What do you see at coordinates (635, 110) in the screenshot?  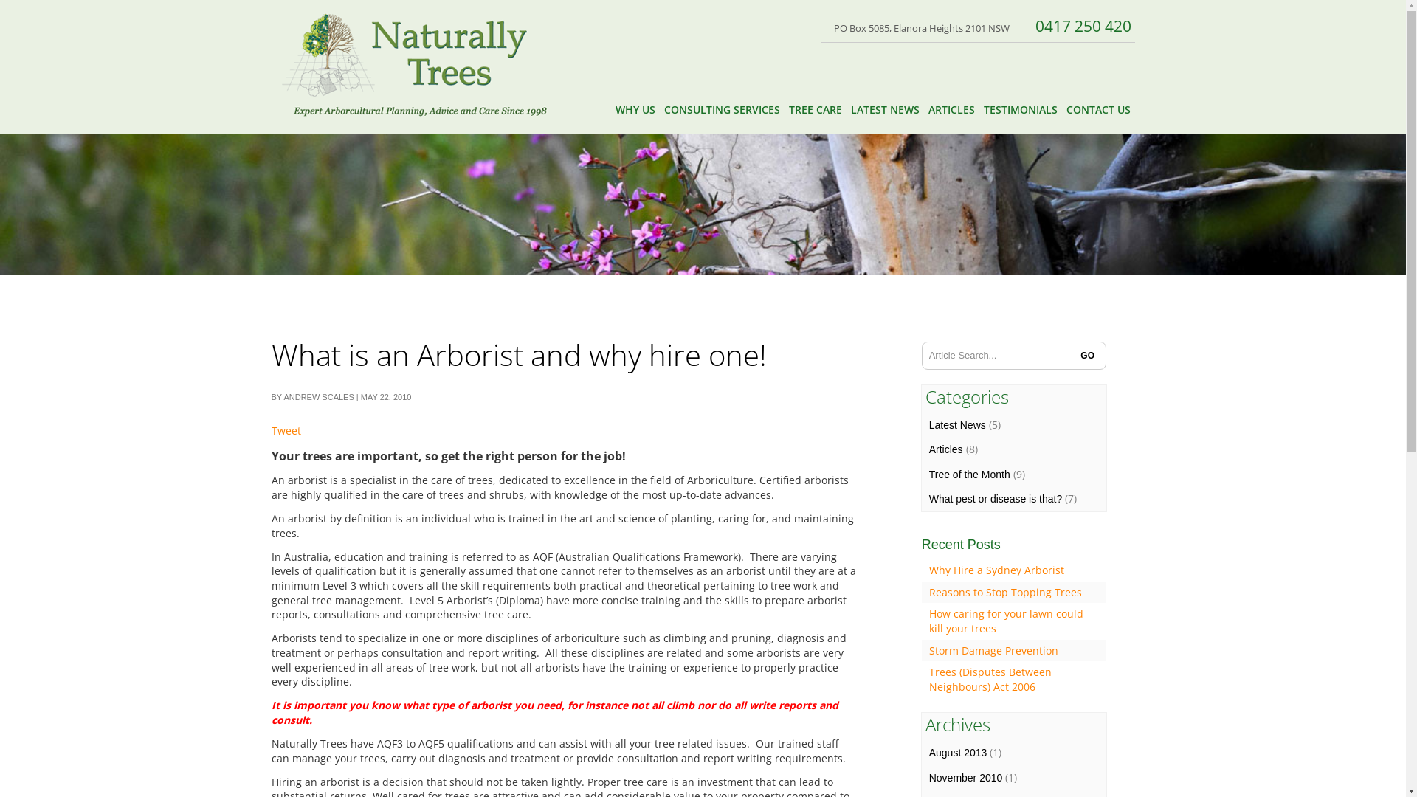 I see `WHY US` at bounding box center [635, 110].